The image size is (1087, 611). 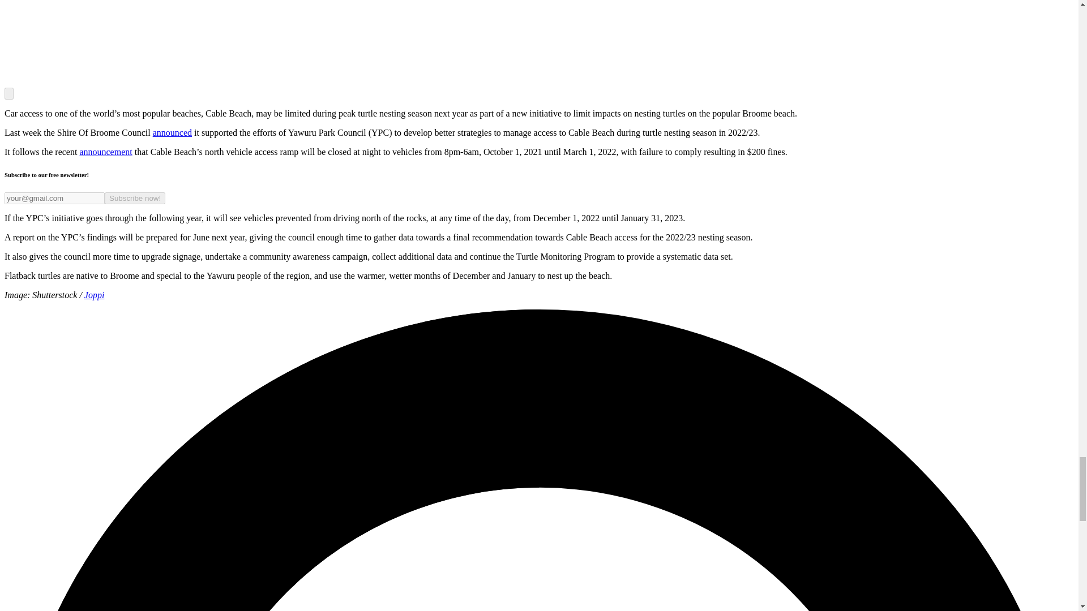 What do you see at coordinates (135, 198) in the screenshot?
I see `Subscribe now!` at bounding box center [135, 198].